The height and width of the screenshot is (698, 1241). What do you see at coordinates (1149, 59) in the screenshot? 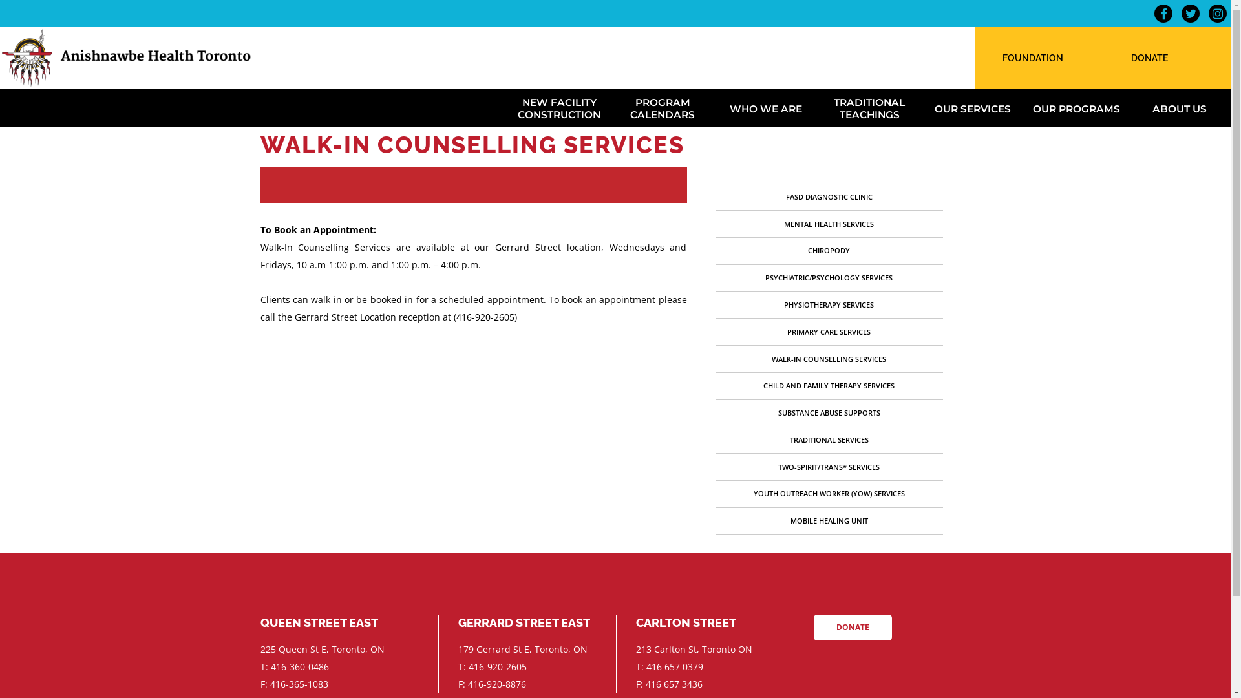
I see `DONATE` at bounding box center [1149, 59].